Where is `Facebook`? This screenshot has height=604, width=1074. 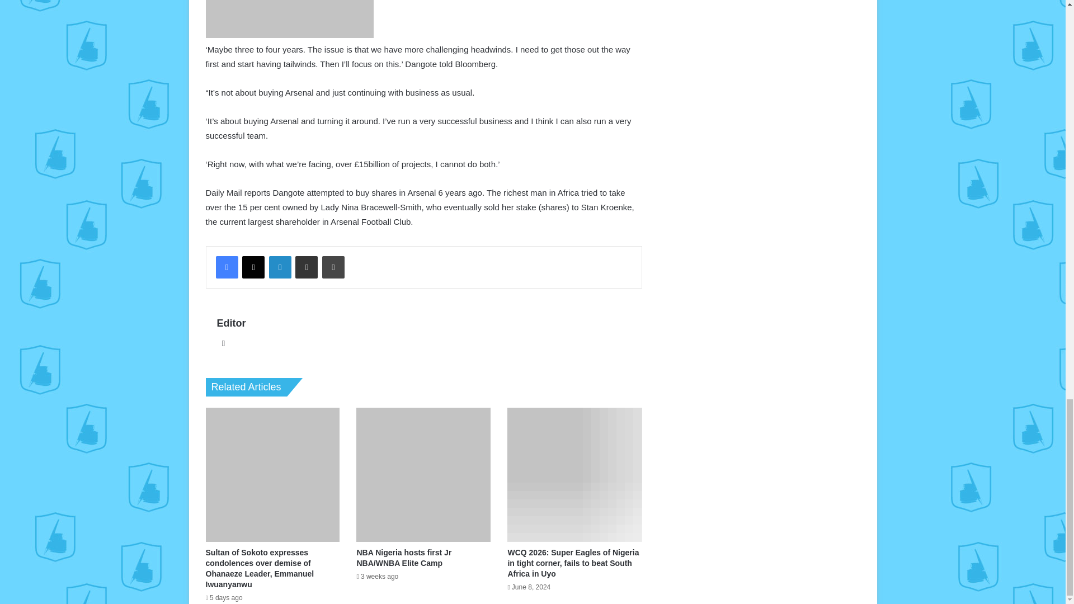 Facebook is located at coordinates (227, 267).